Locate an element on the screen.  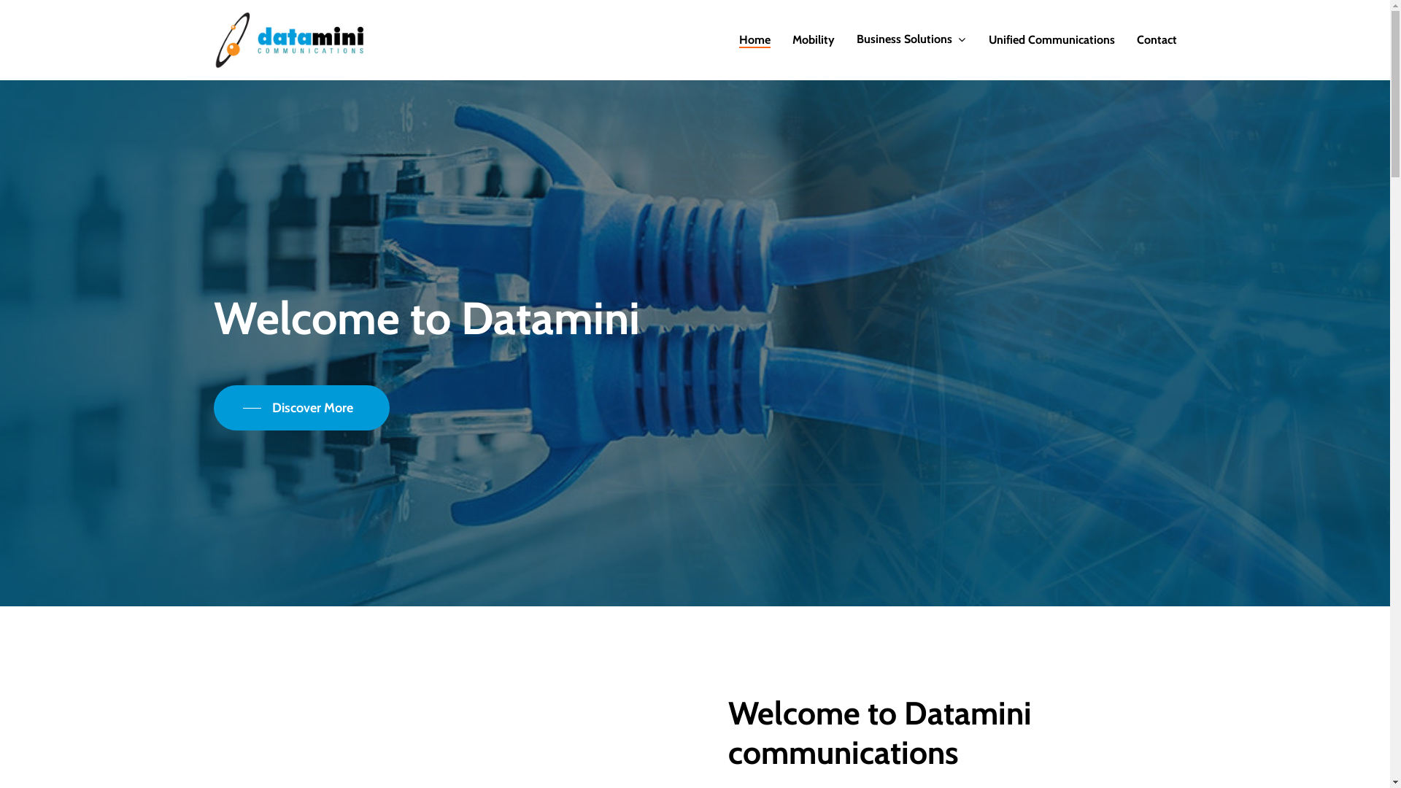
Mobility is located at coordinates (814, 40).